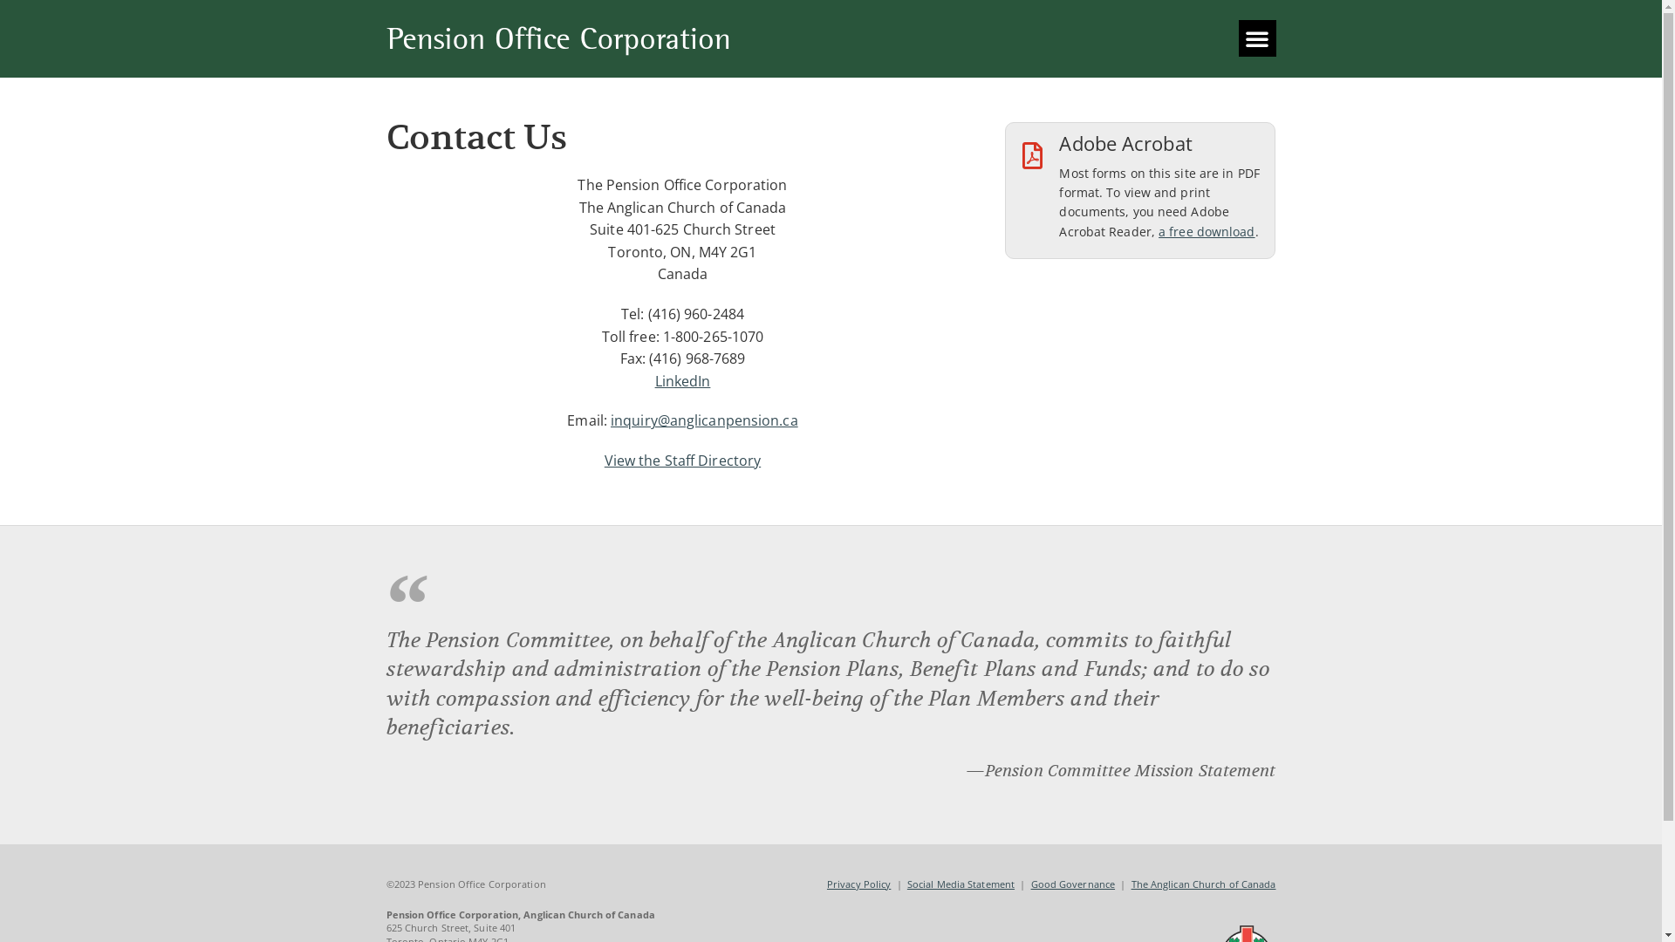  I want to click on LinkedIn, so click(683, 381).